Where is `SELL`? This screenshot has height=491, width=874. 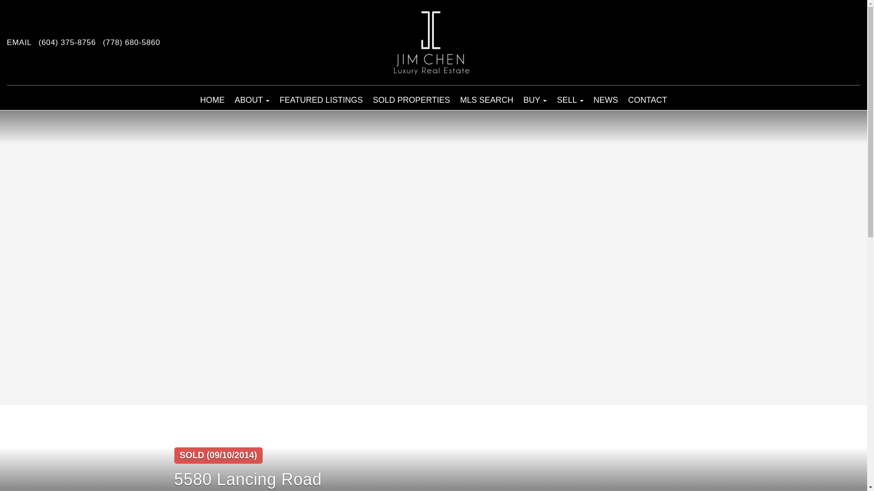 SELL is located at coordinates (570, 100).